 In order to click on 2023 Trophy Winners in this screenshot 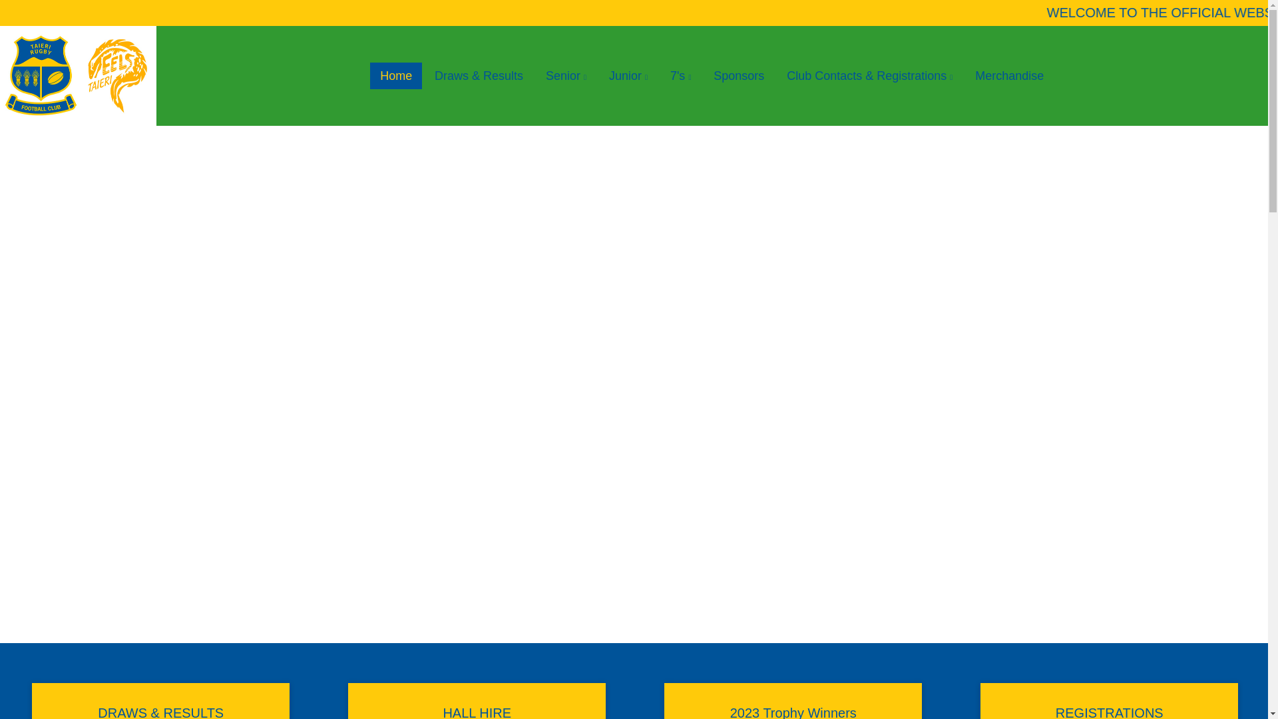, I will do `click(793, 701)`.